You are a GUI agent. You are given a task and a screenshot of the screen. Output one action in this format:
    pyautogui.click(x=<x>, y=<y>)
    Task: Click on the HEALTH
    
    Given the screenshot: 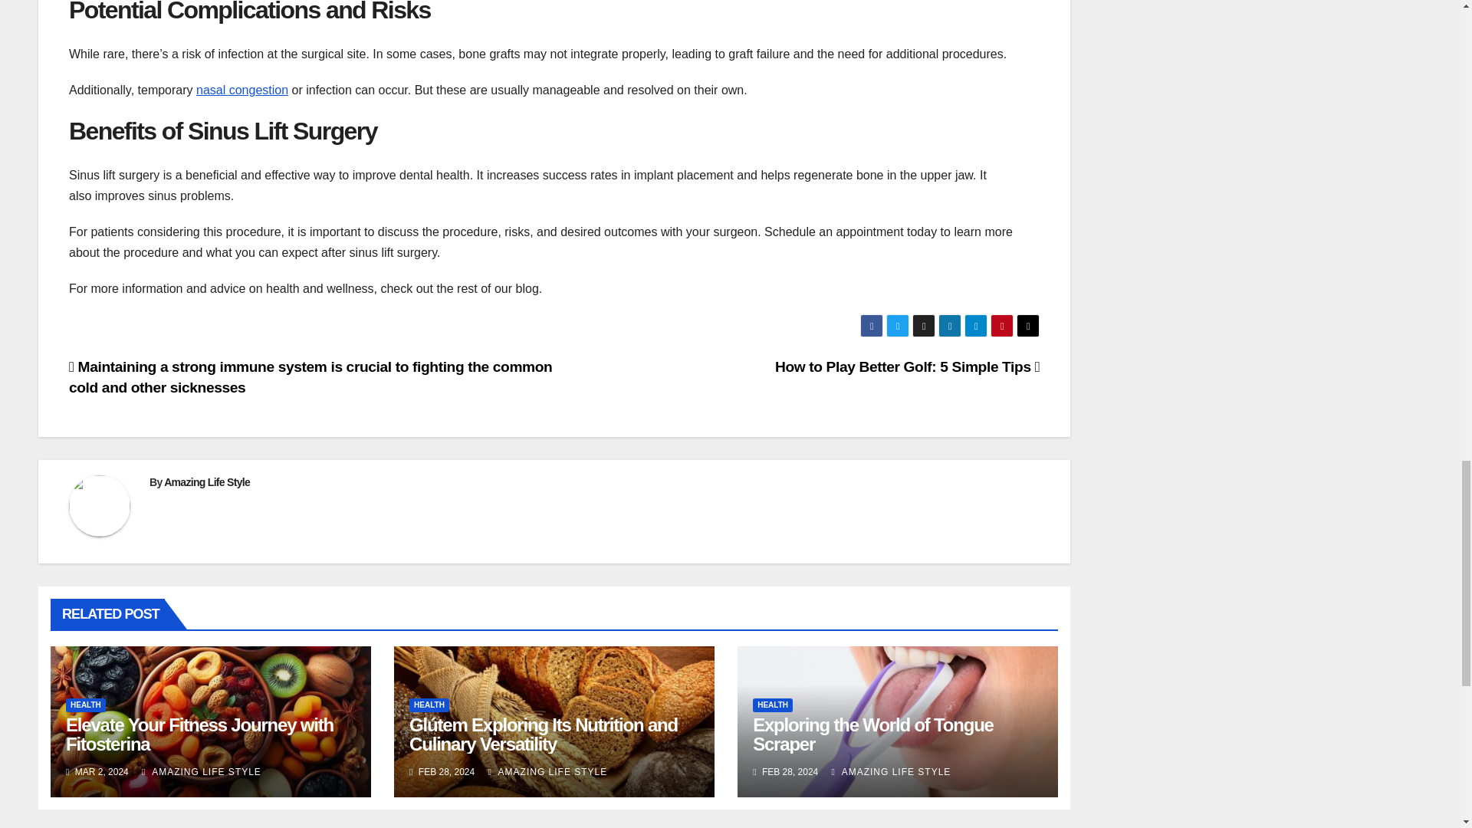 What is the action you would take?
    pyautogui.click(x=86, y=705)
    